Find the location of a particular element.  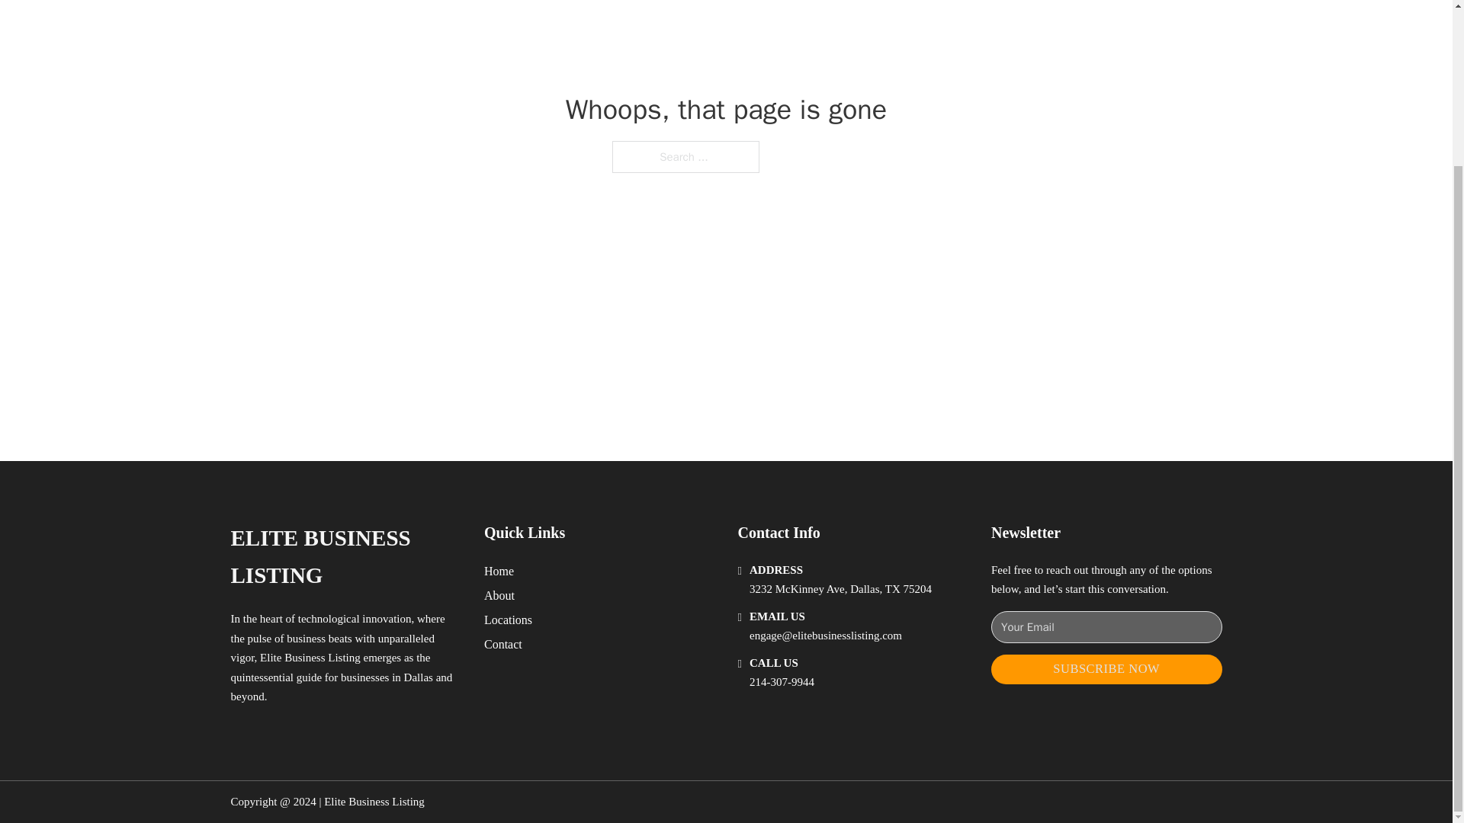

Locations is located at coordinates (508, 620).